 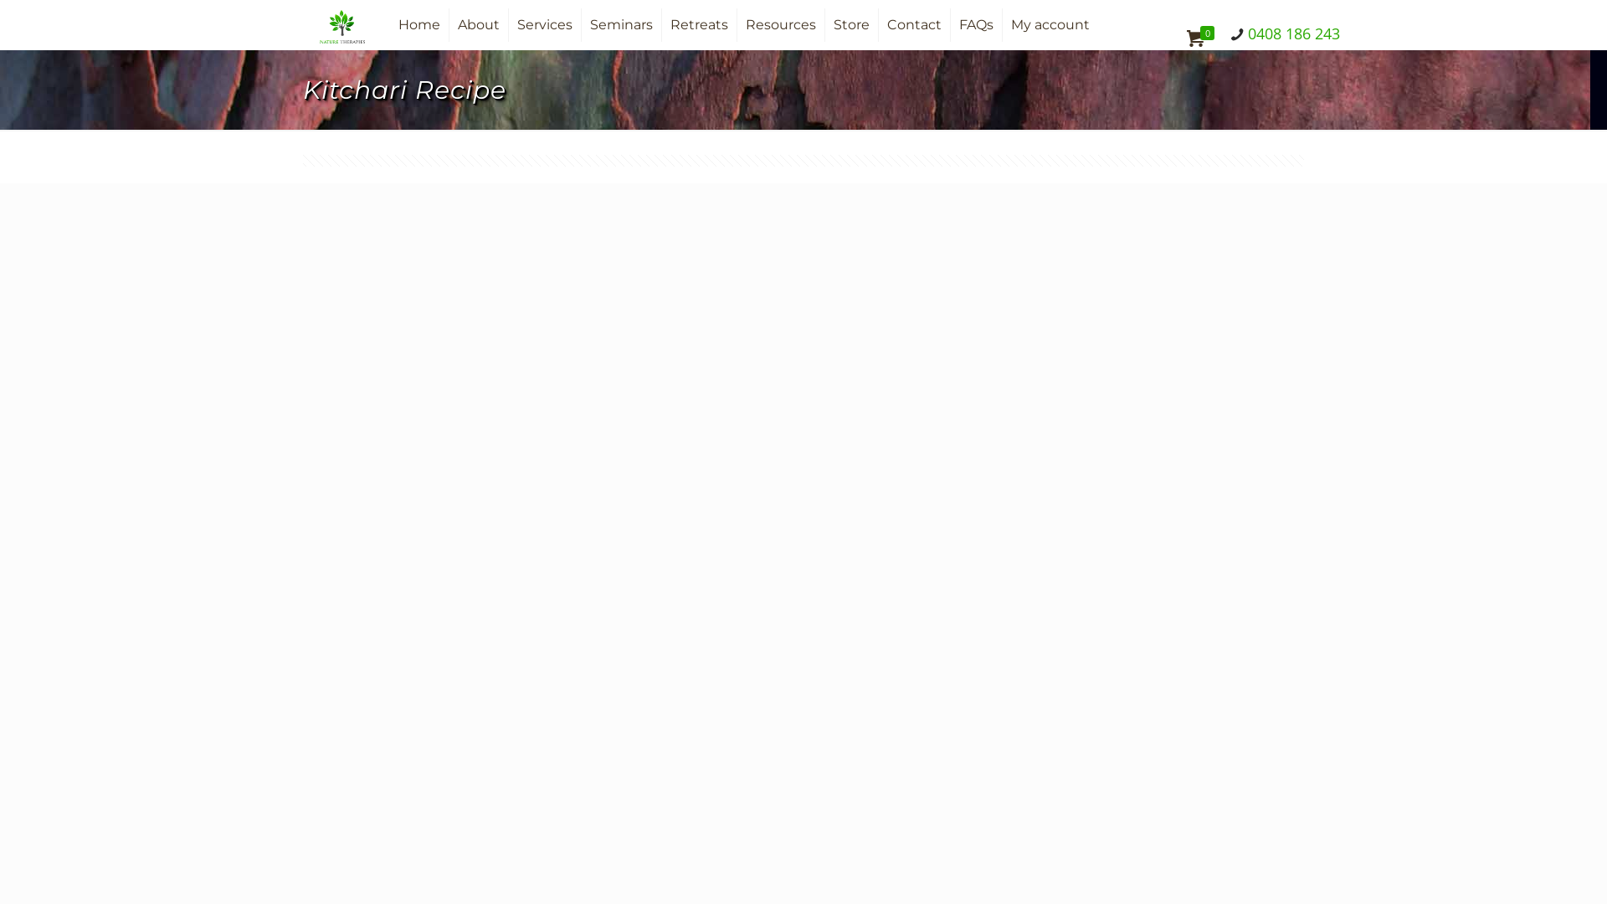 I want to click on Home, so click(x=420, y=25).